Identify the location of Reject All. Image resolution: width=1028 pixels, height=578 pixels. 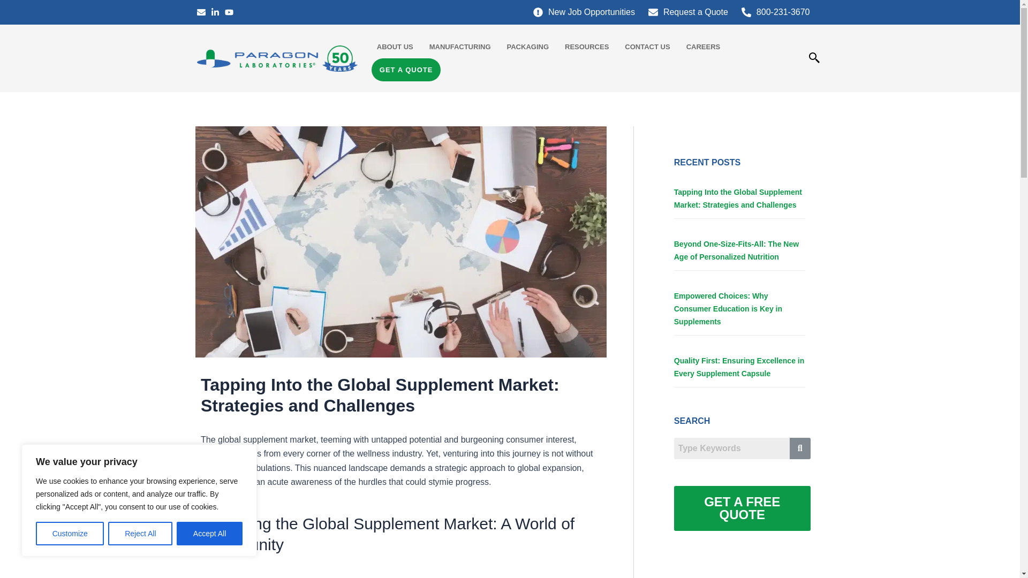
(140, 534).